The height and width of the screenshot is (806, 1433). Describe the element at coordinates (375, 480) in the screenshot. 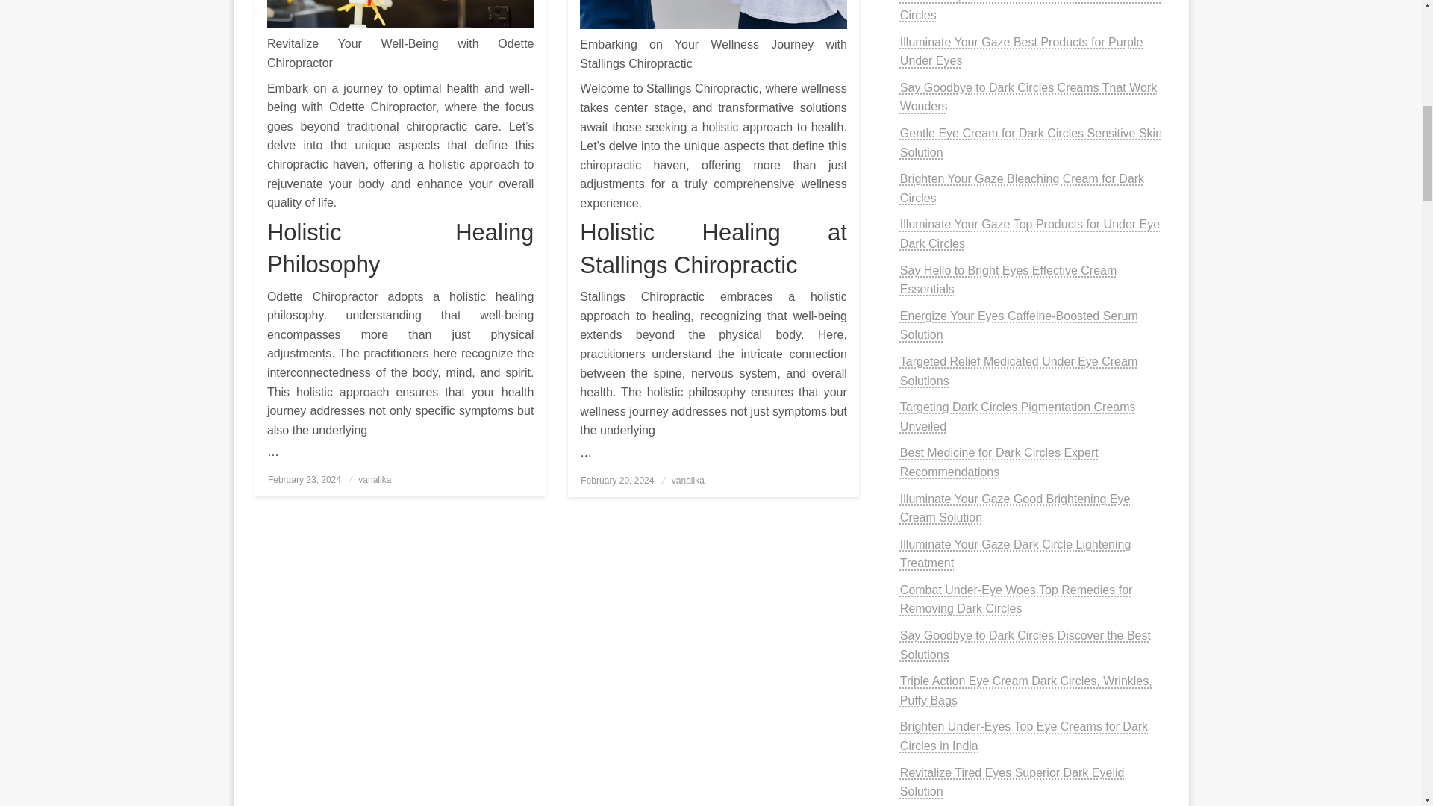

I see `vanalika` at that location.